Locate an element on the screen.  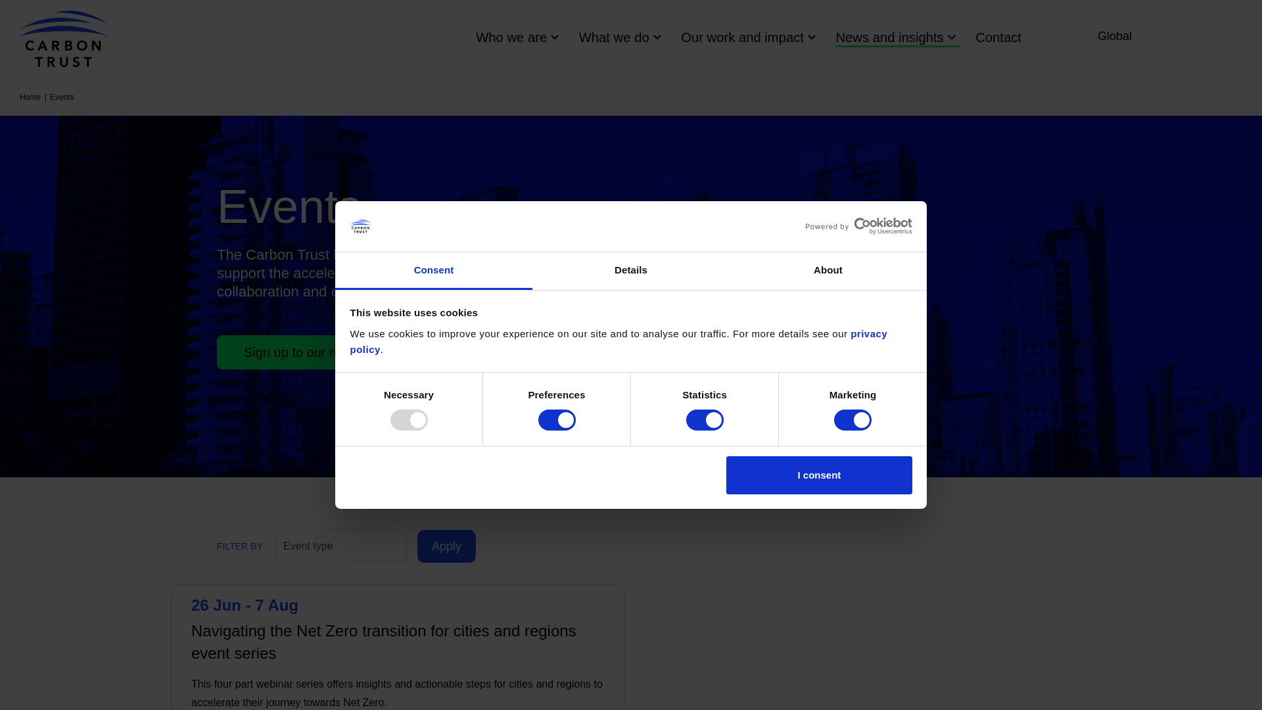
privacy policy is located at coordinates (618, 341).